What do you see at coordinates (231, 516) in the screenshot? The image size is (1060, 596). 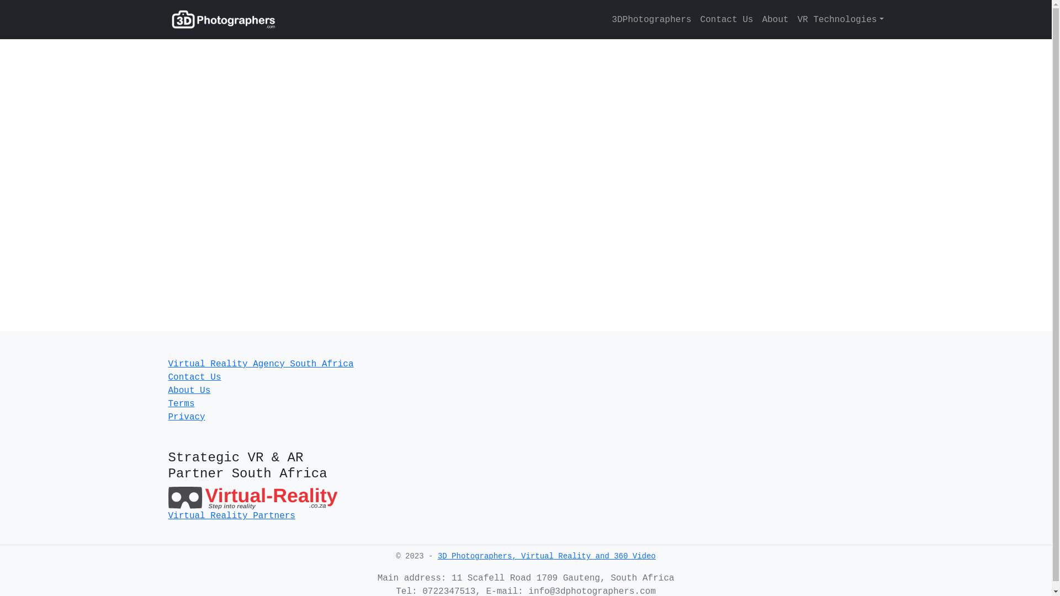 I see `Virtual Reality Partners` at bounding box center [231, 516].